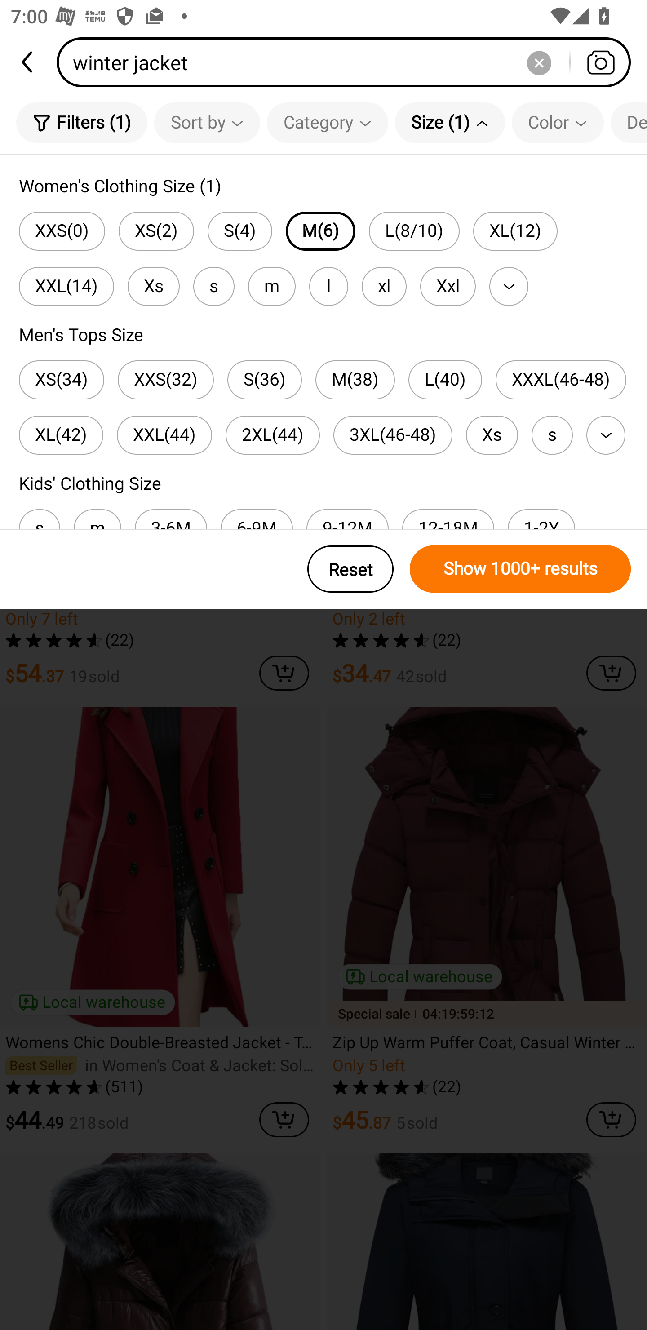 This screenshot has height=1330, width=647. I want to click on Xs, so click(154, 286).